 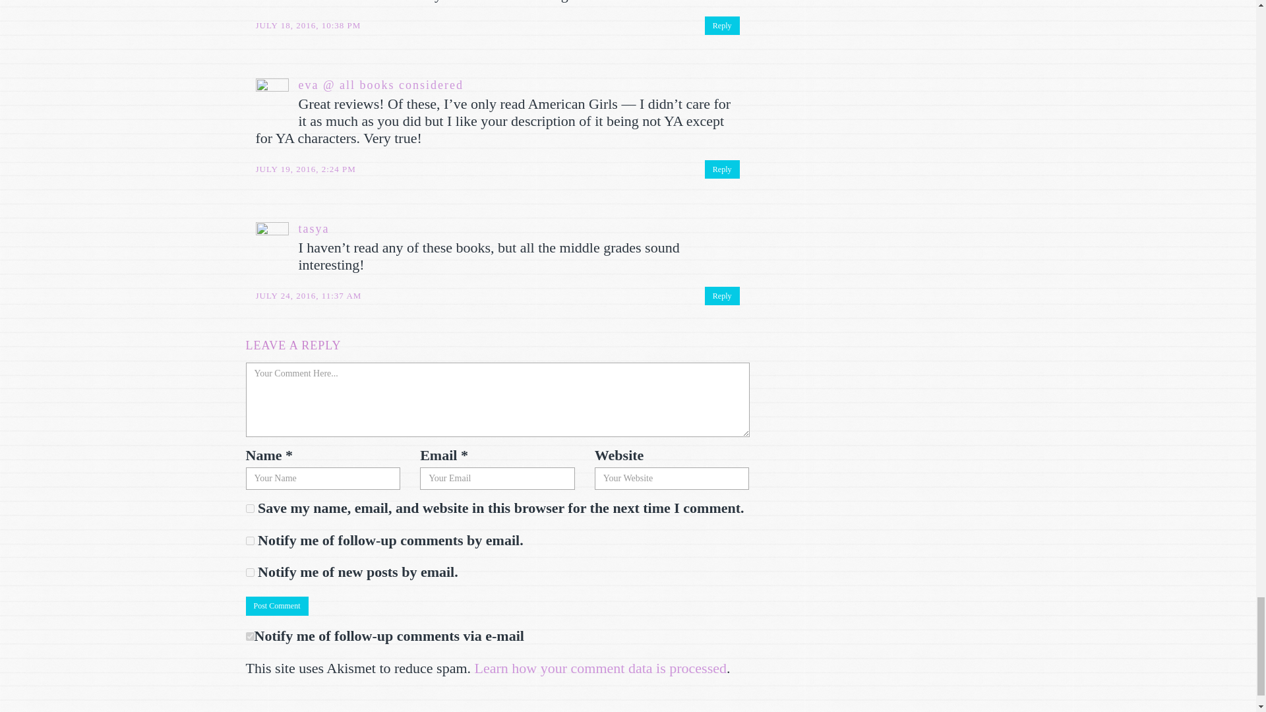 What do you see at coordinates (249, 508) in the screenshot?
I see `yes` at bounding box center [249, 508].